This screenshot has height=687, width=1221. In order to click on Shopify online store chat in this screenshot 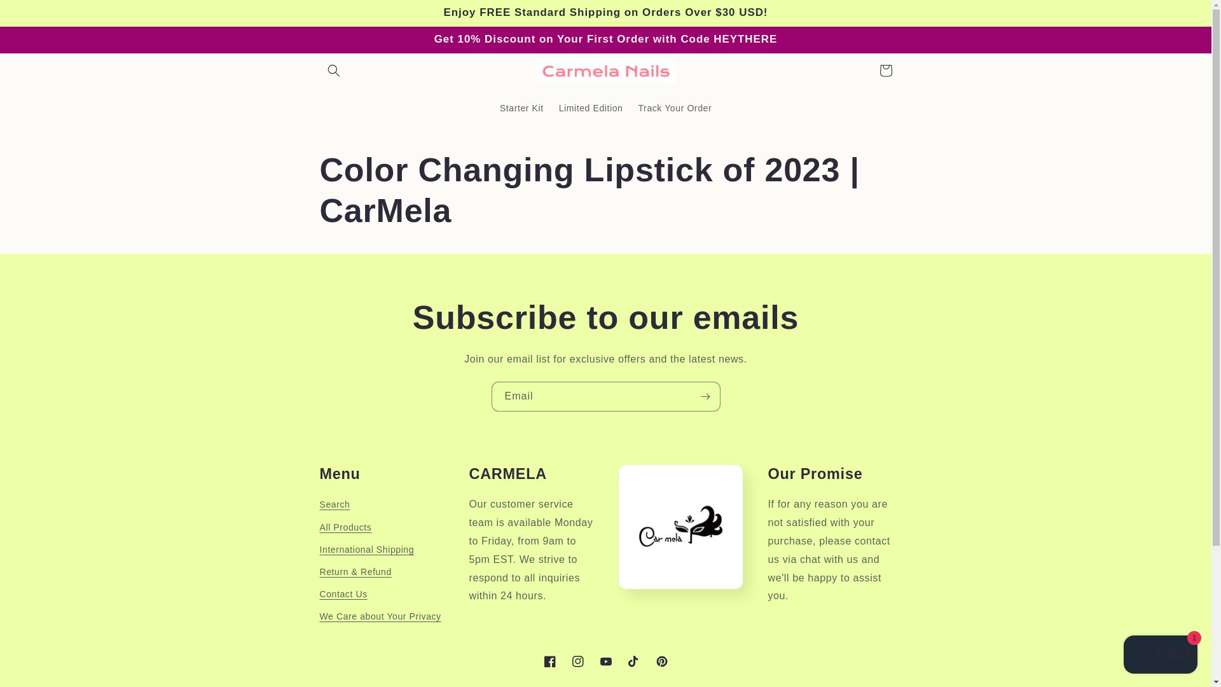, I will do `click(1160, 656)`.